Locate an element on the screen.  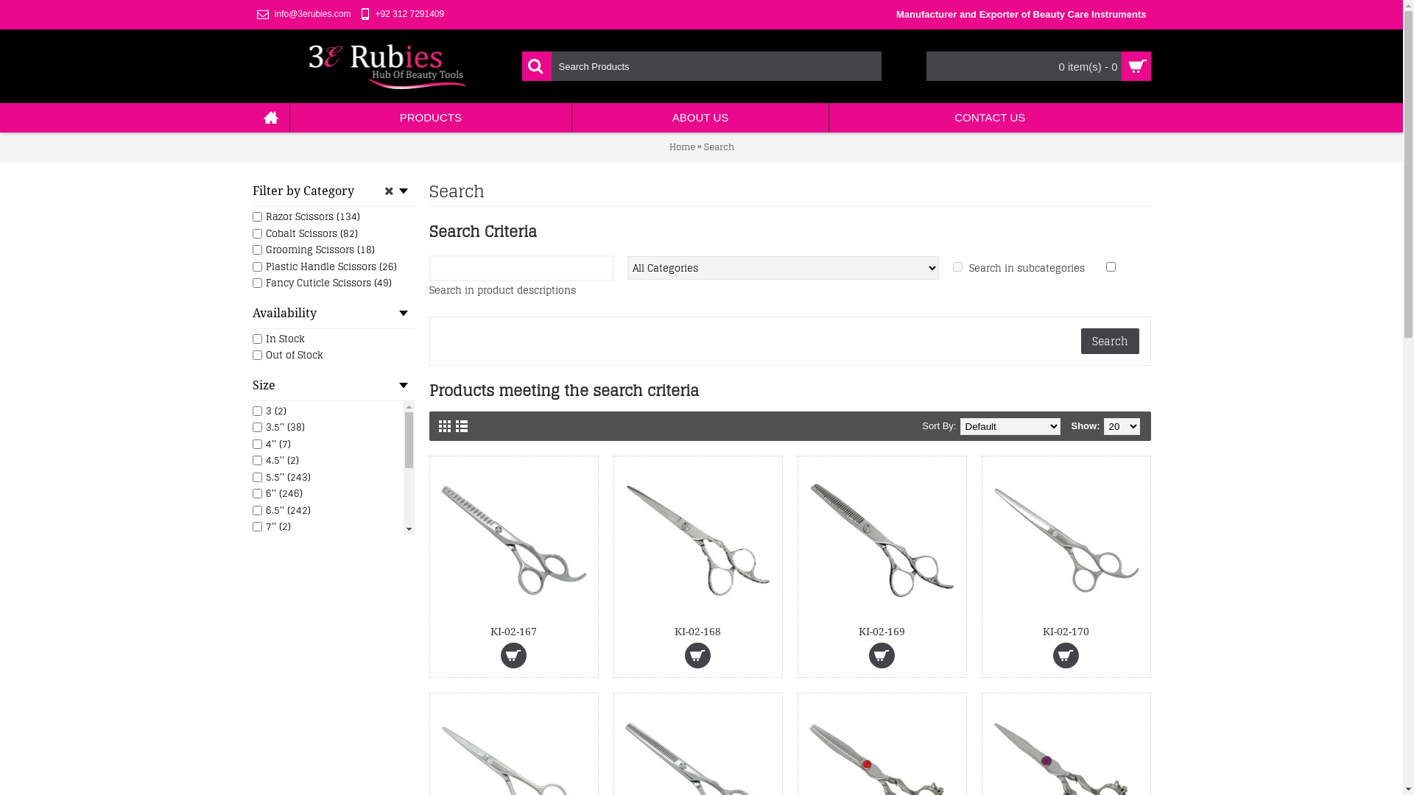
KI-02-170 is located at coordinates (1066, 631).